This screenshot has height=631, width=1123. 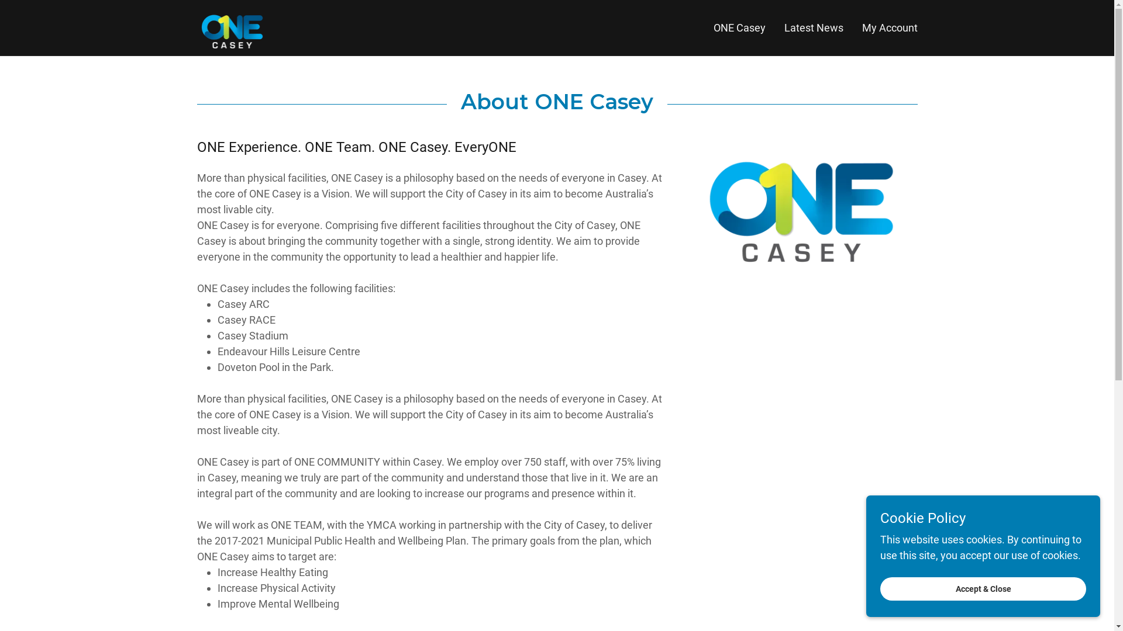 I want to click on Latest News, so click(x=813, y=28).